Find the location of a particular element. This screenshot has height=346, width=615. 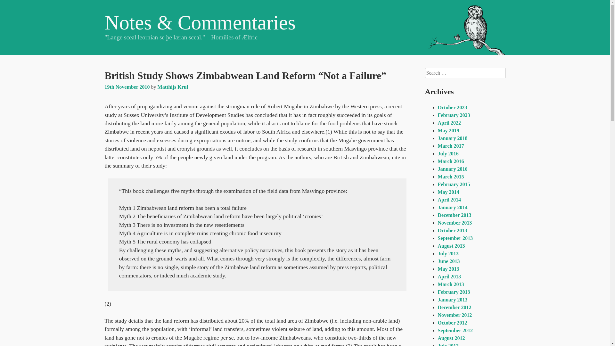

May 2013 is located at coordinates (448, 268).